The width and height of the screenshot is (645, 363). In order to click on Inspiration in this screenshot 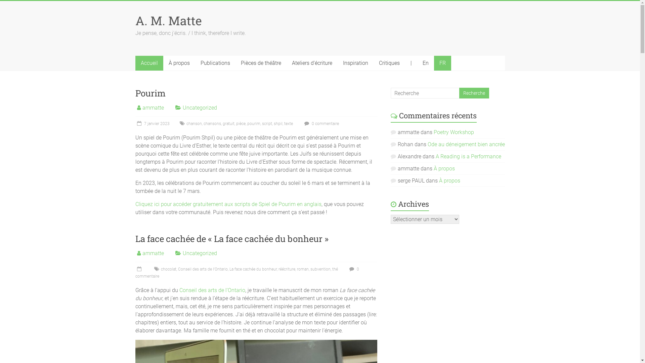, I will do `click(355, 63)`.